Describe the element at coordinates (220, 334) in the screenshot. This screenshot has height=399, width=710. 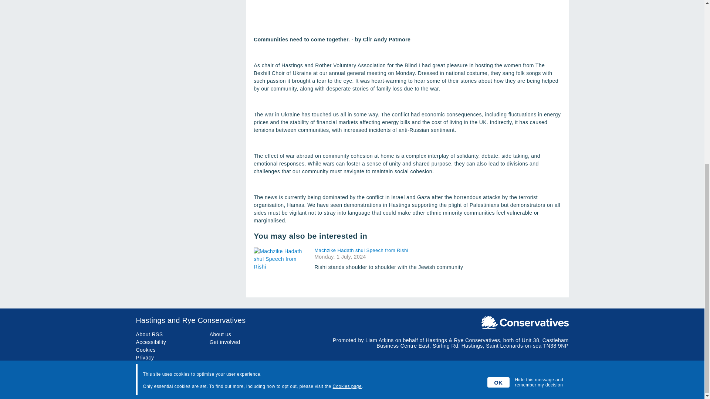
I see `About us` at that location.